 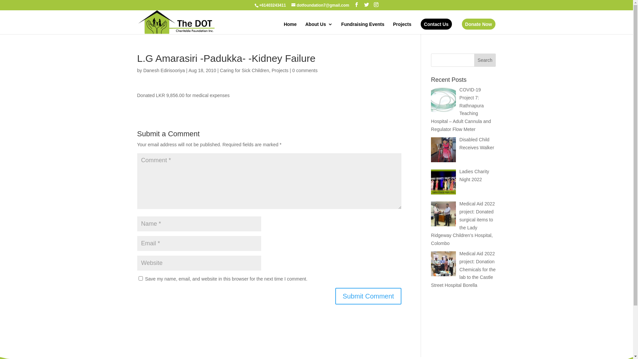 What do you see at coordinates (475, 176) in the screenshot?
I see `Ladies Charity Night 2022` at bounding box center [475, 176].